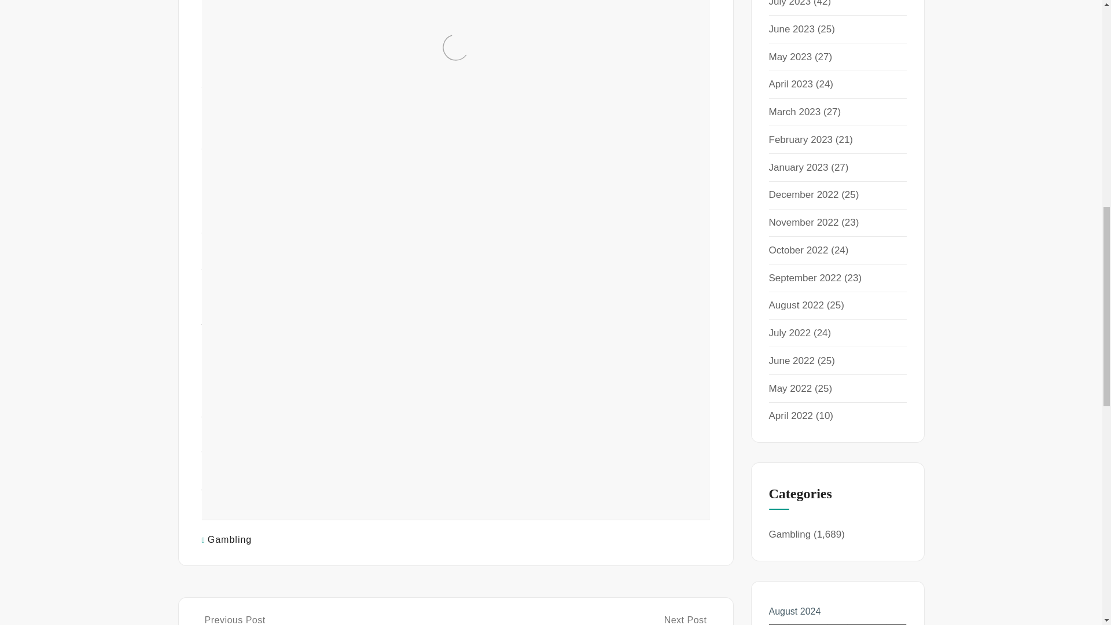 This screenshot has width=1111, height=625. What do you see at coordinates (798, 167) in the screenshot?
I see `January 2023` at bounding box center [798, 167].